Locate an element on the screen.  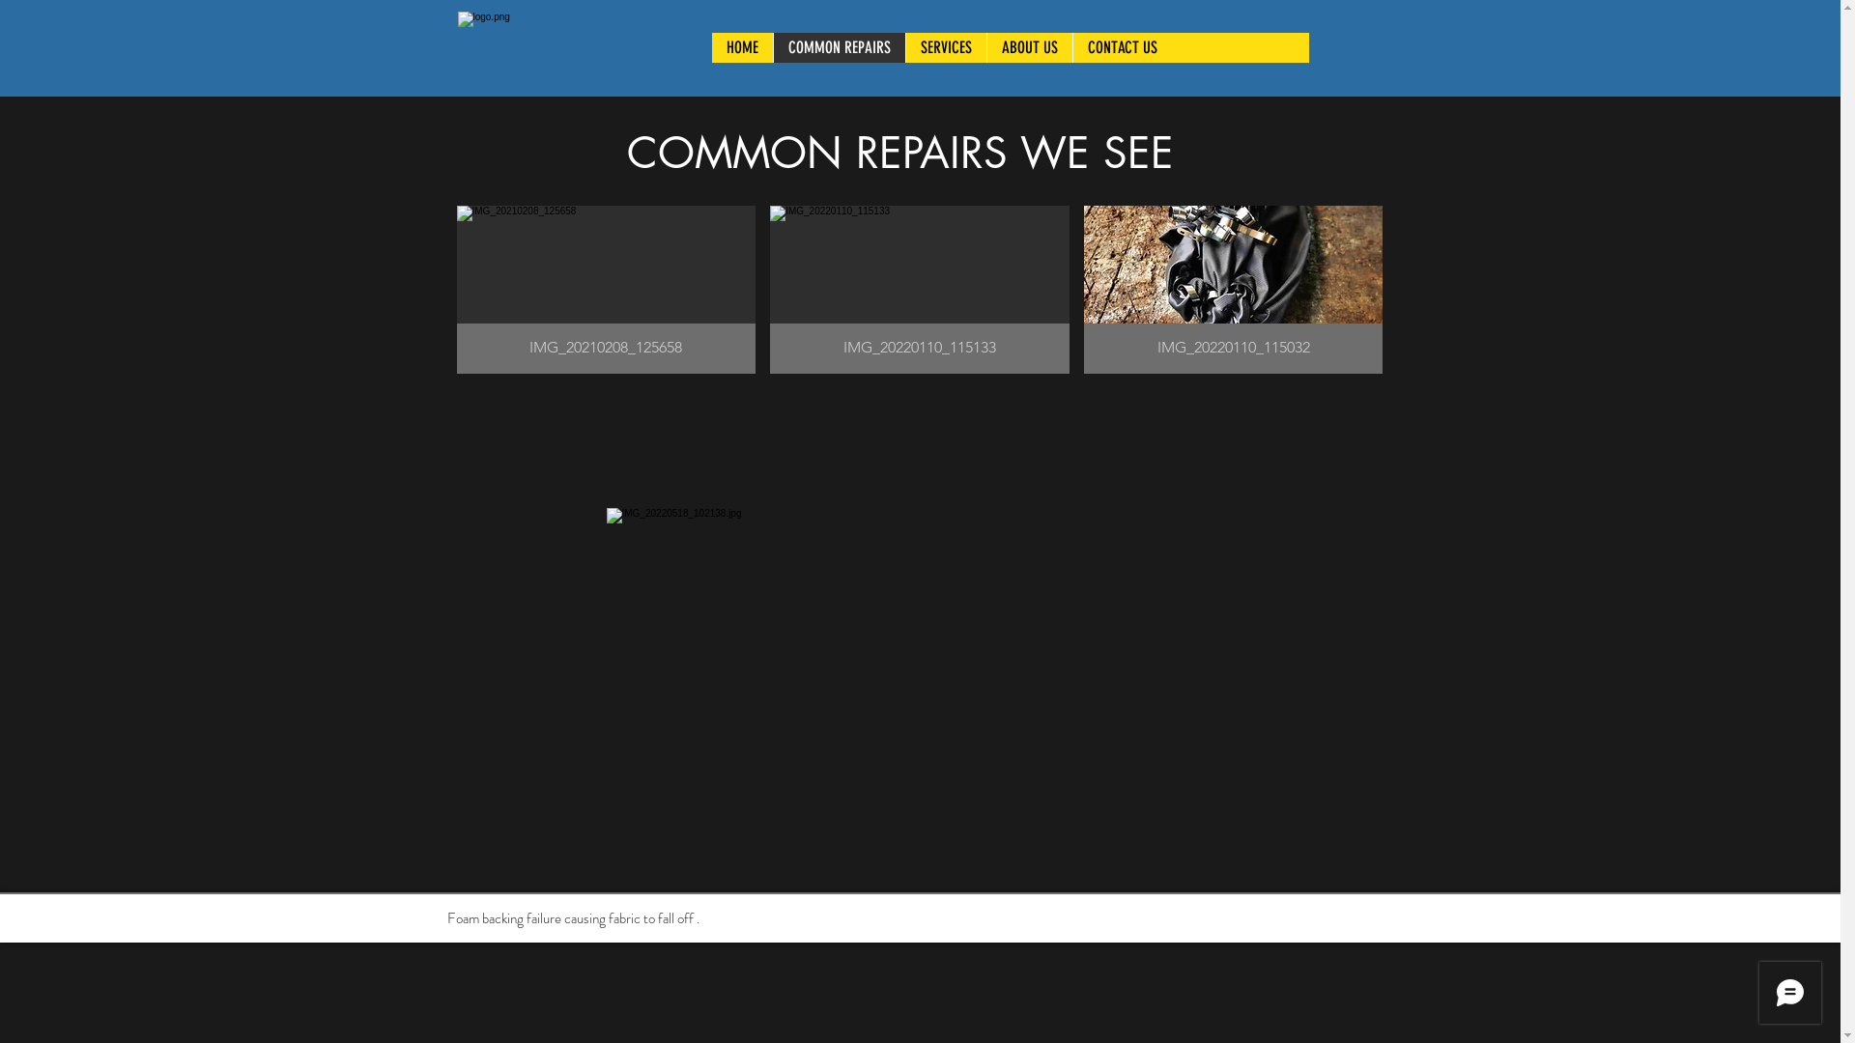
CONTACT US is located at coordinates (1123, 48).